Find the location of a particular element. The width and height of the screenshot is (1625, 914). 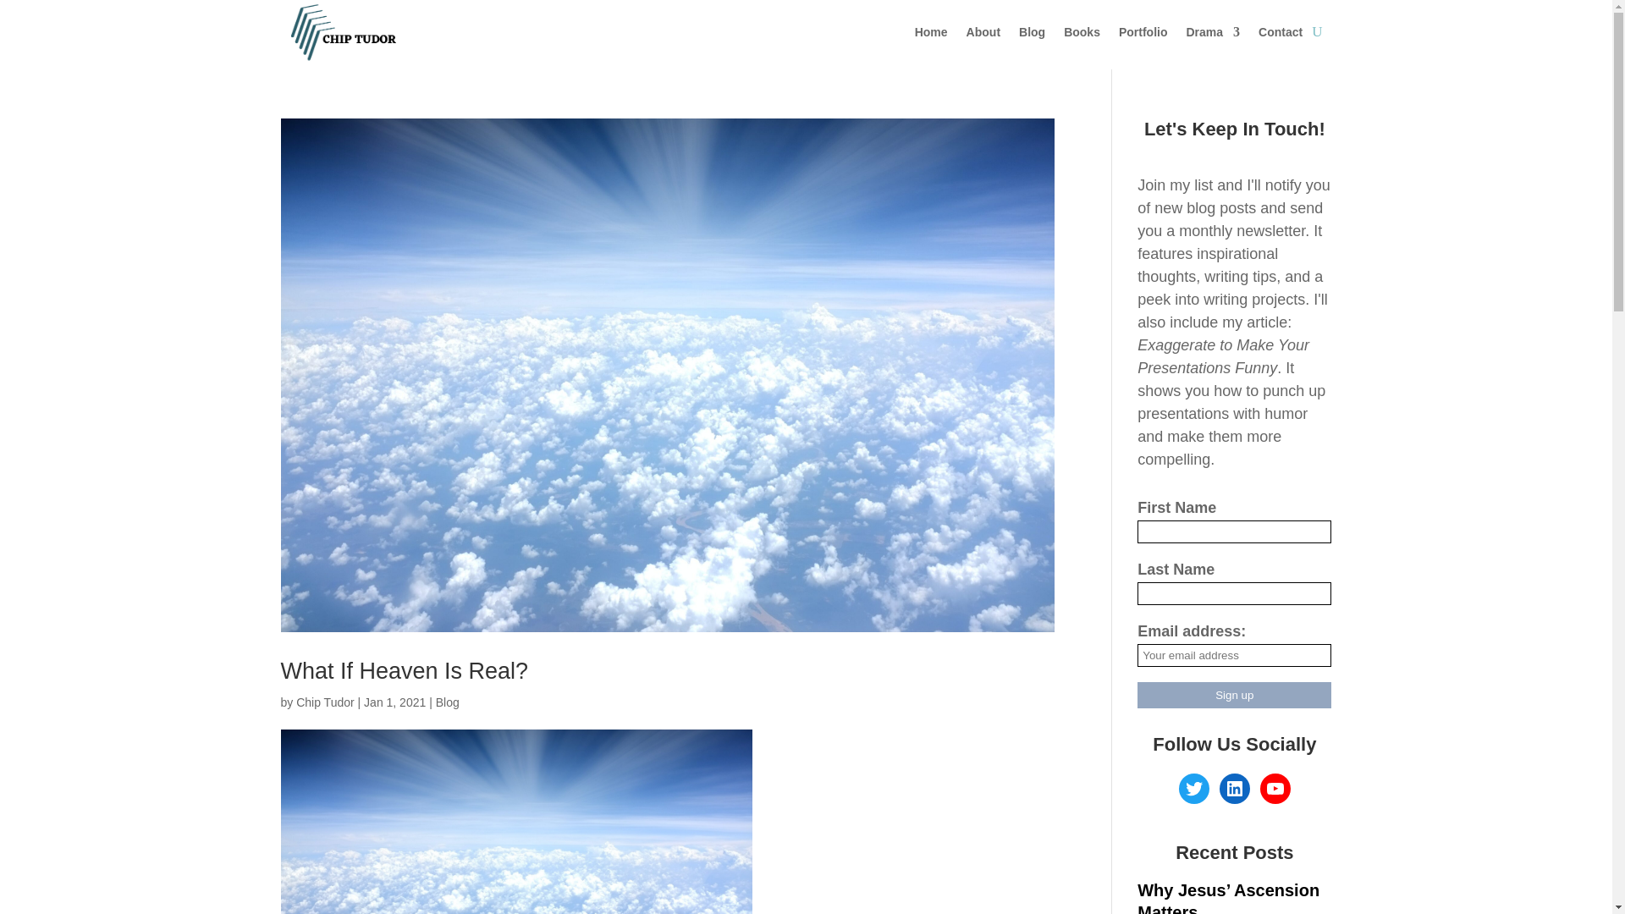

Chip Tudor is located at coordinates (325, 702).